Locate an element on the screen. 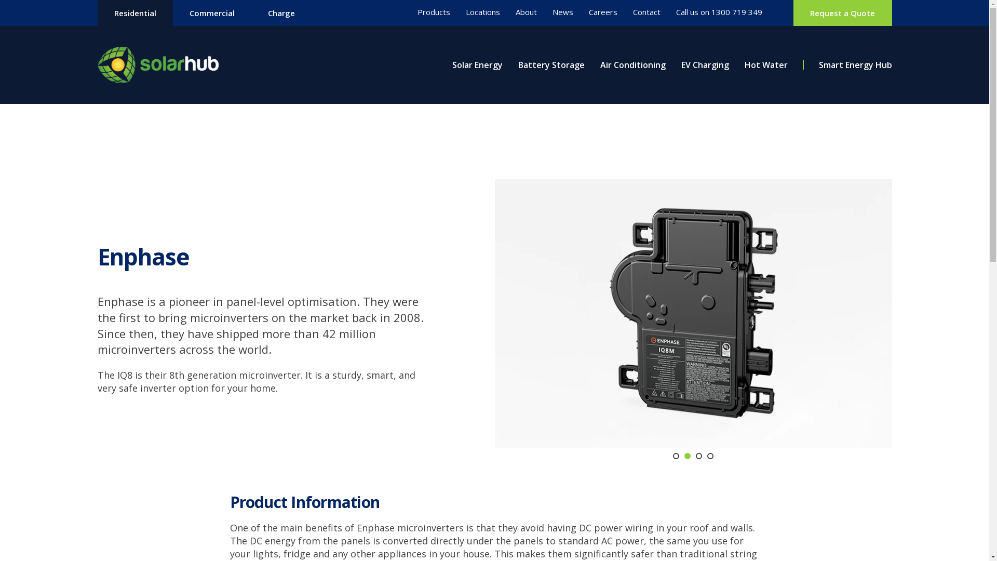 This screenshot has width=997, height=561. Air Conditioning is located at coordinates (633, 65).